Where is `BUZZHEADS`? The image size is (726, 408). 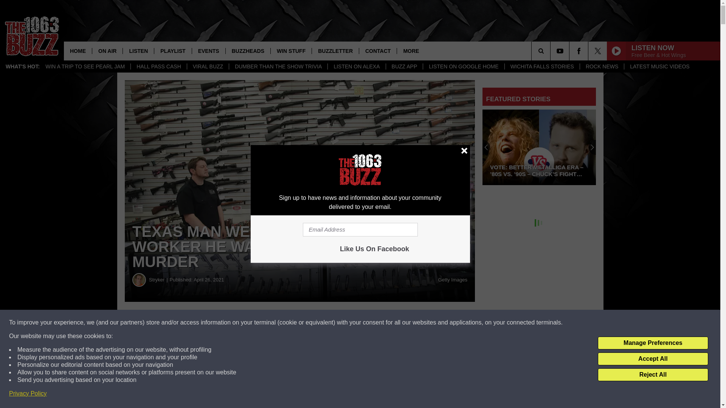 BUZZHEADS is located at coordinates (247, 51).